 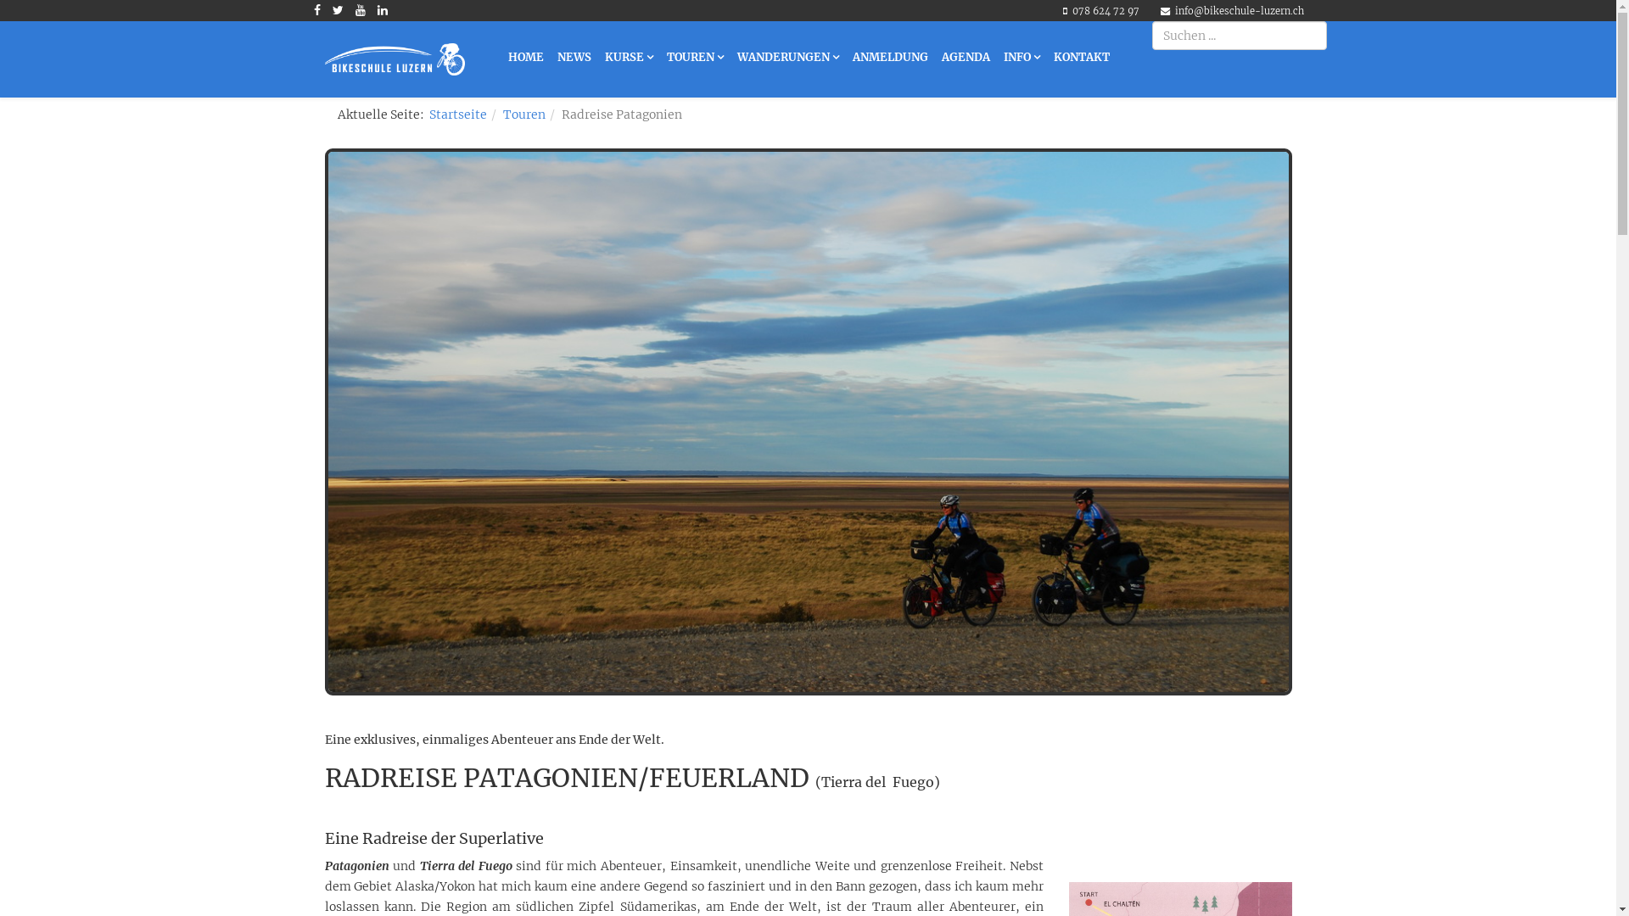 What do you see at coordinates (966, 58) in the screenshot?
I see `AGENDA` at bounding box center [966, 58].